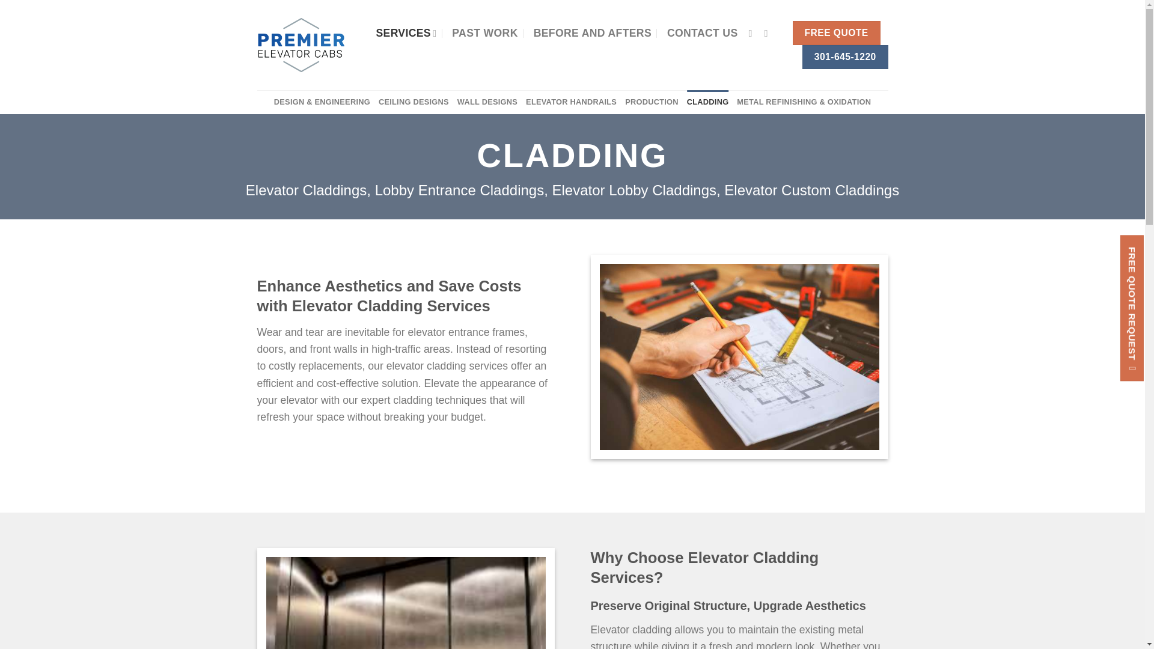 Image resolution: width=1154 pixels, height=649 pixels. What do you see at coordinates (652, 102) in the screenshot?
I see `PRODUCTION` at bounding box center [652, 102].